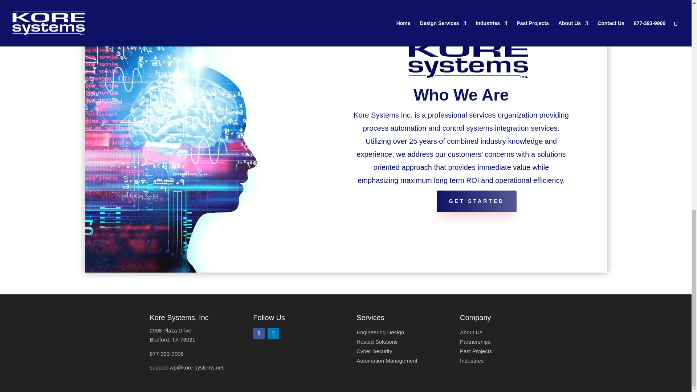 Image resolution: width=697 pixels, height=392 pixels. What do you see at coordinates (258, 333) in the screenshot?
I see `Follow on Facebook` at bounding box center [258, 333].